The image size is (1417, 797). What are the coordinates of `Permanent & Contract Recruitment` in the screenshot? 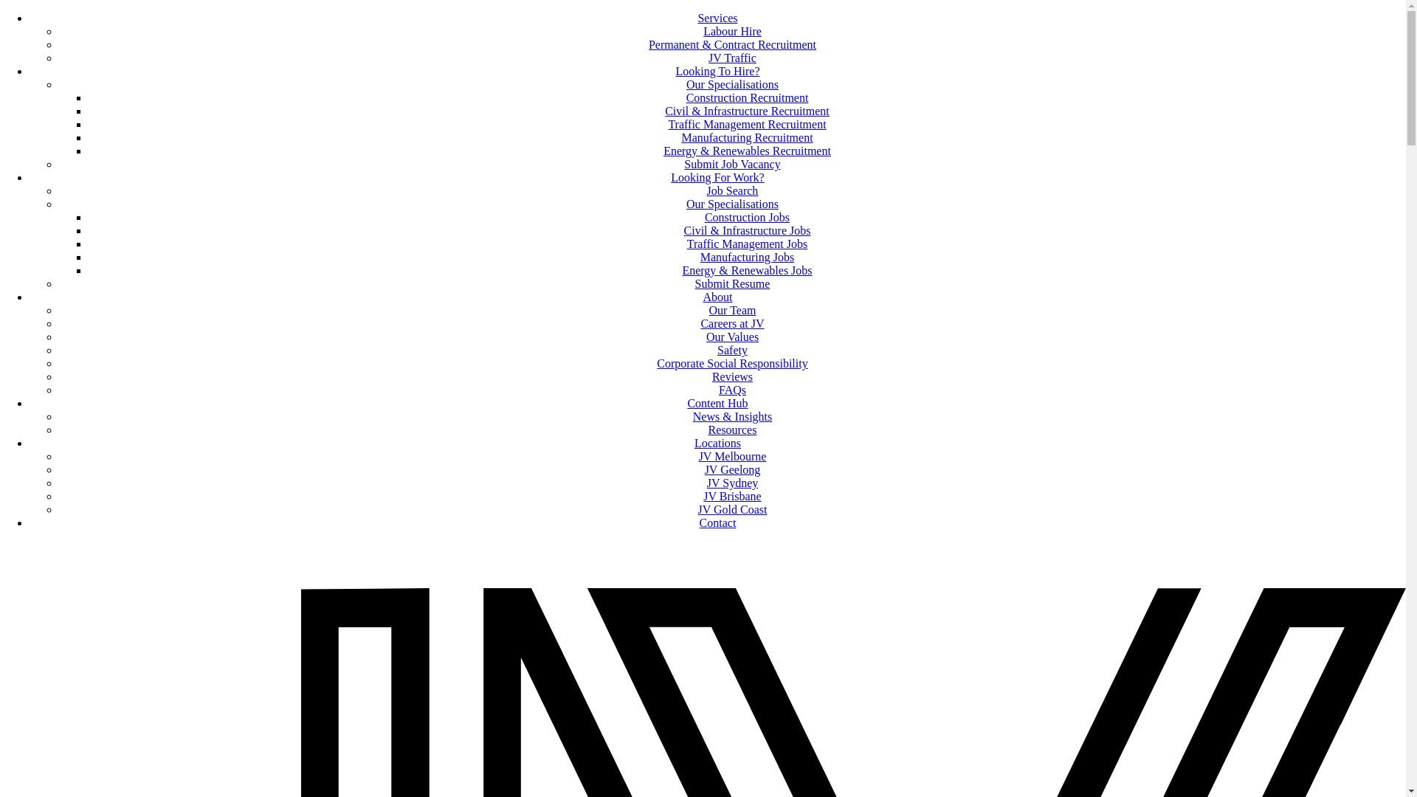 It's located at (732, 44).